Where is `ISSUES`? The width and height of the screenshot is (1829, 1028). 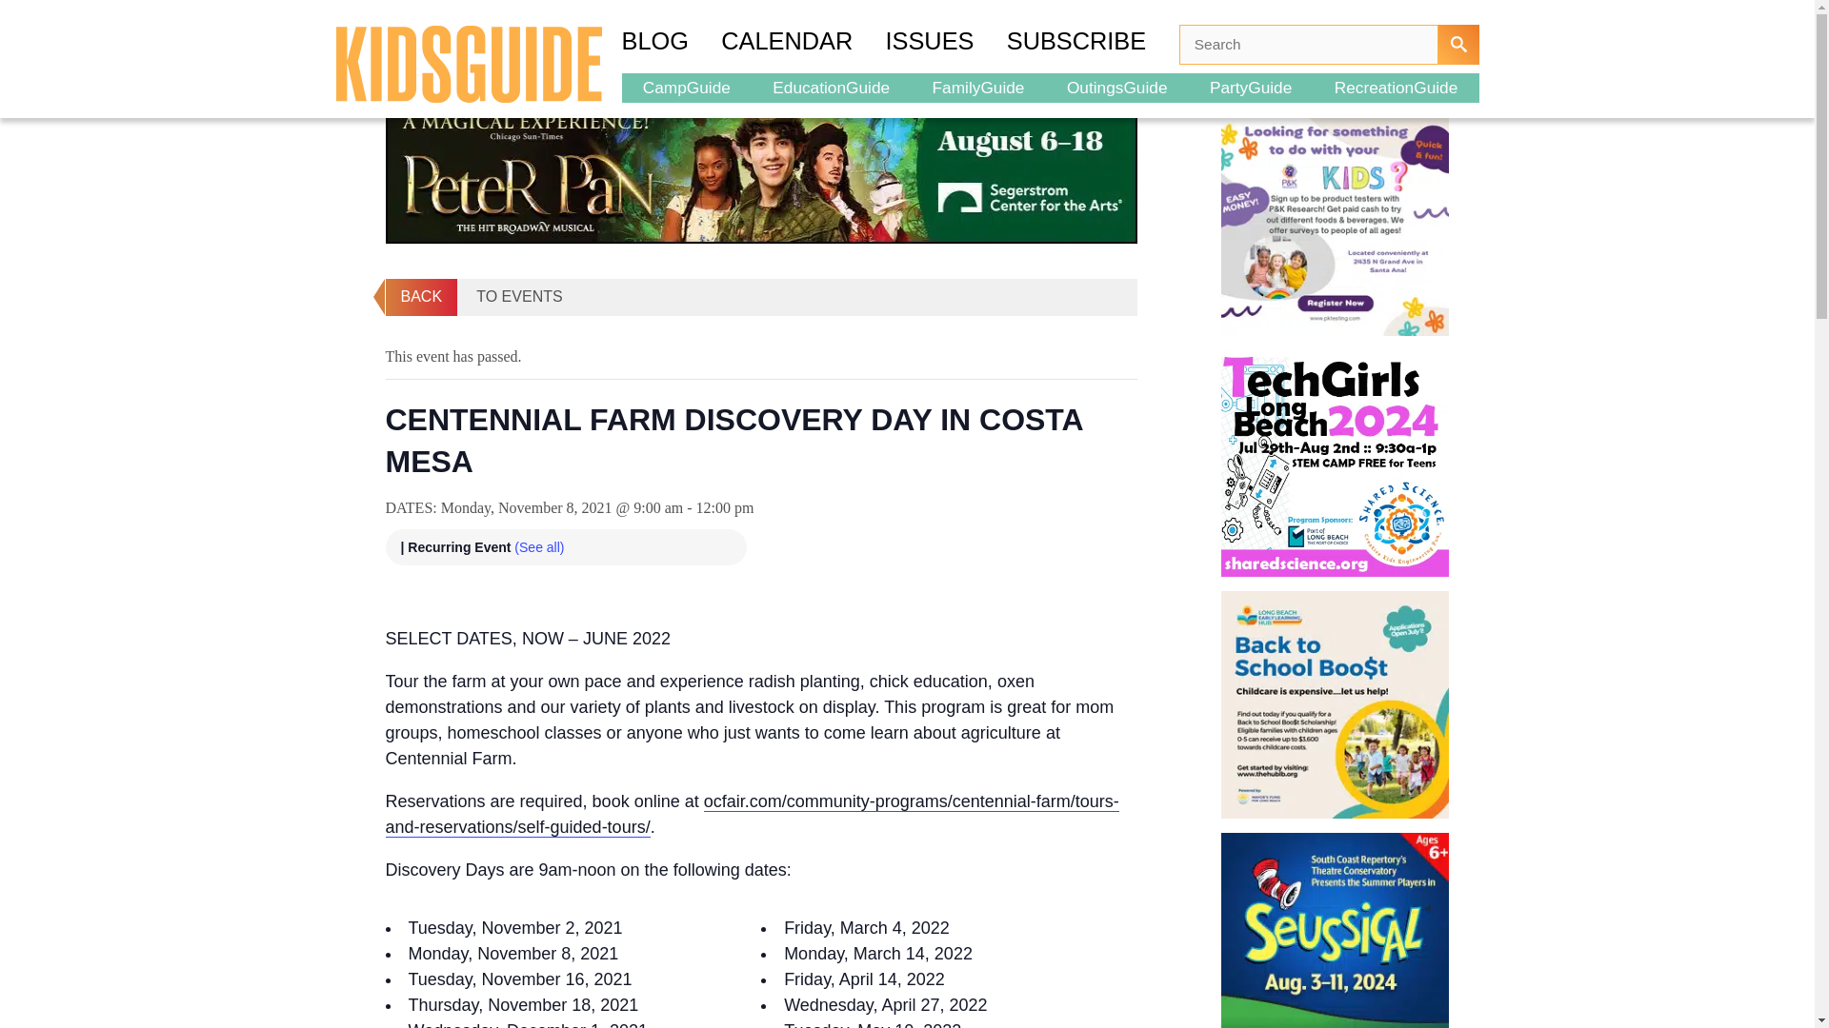 ISSUES is located at coordinates (946, 44).